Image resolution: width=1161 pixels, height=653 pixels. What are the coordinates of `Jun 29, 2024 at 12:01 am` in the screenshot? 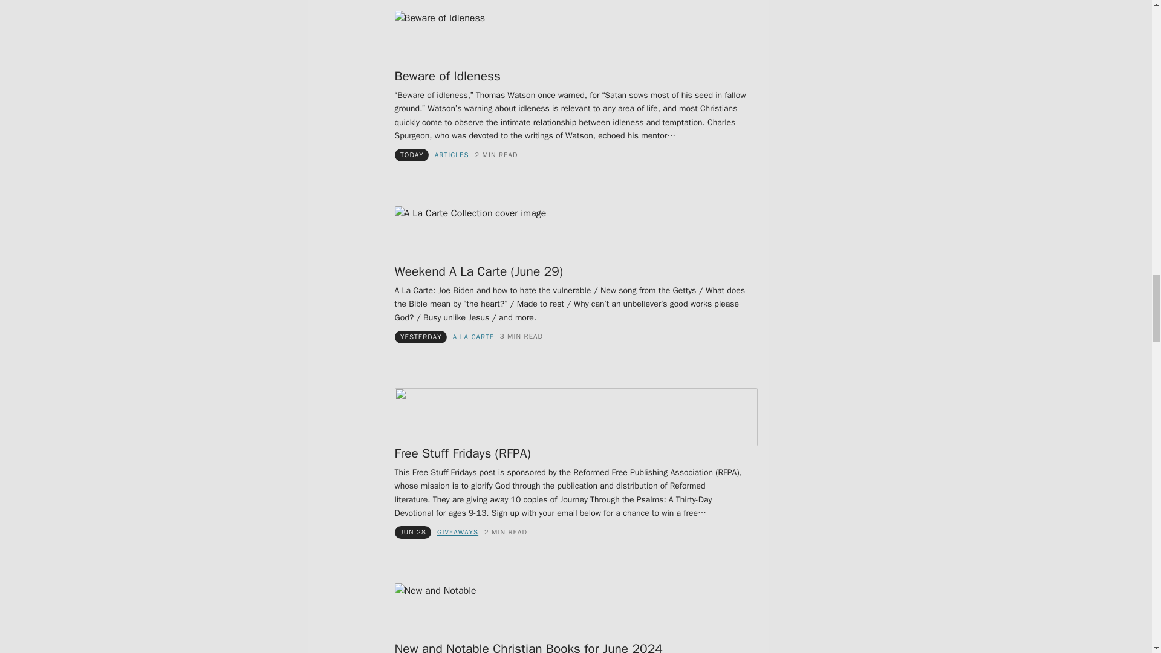 It's located at (421, 336).